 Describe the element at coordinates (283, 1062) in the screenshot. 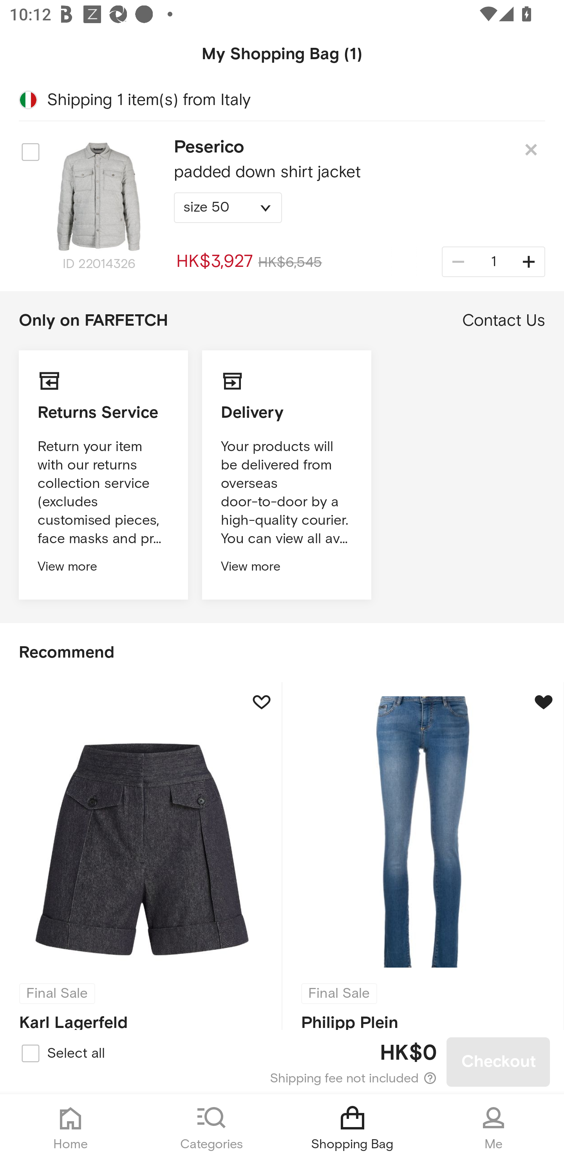

I see `HK$0 Shipping fee not included` at that location.